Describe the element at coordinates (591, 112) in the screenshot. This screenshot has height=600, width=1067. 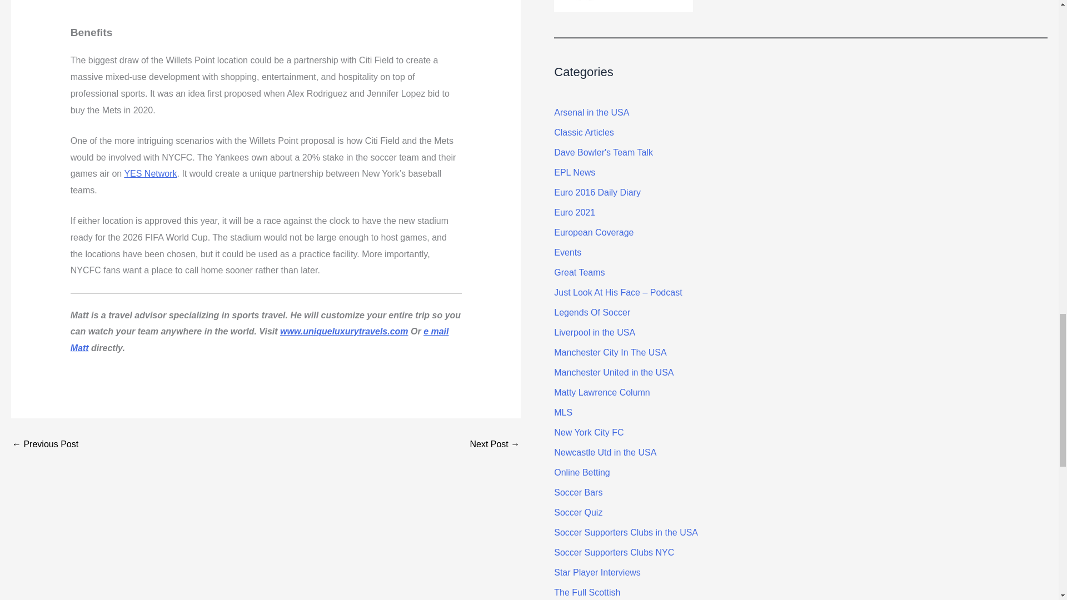
I see `Arsenal in the USA` at that location.